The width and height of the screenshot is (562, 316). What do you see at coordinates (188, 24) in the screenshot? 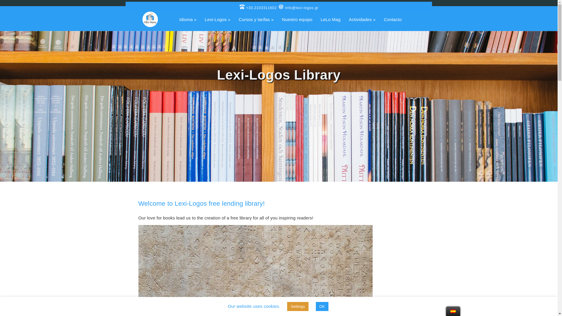
I see `Idioma` at bounding box center [188, 24].